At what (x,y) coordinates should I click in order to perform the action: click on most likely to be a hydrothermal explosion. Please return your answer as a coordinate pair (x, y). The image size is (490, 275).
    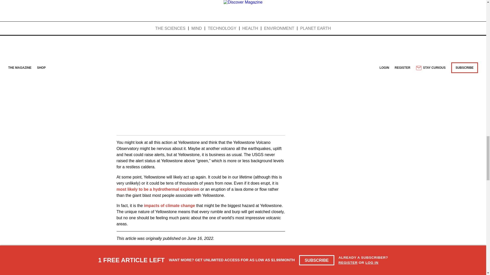
    Looking at the image, I should click on (158, 189).